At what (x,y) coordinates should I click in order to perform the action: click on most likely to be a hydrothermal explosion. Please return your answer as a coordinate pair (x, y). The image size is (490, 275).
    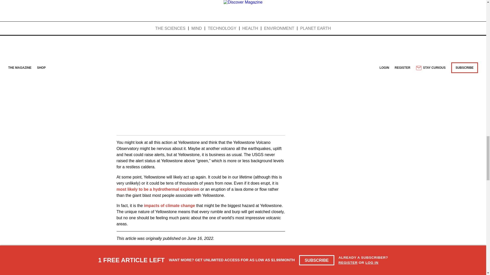
    Looking at the image, I should click on (158, 189).